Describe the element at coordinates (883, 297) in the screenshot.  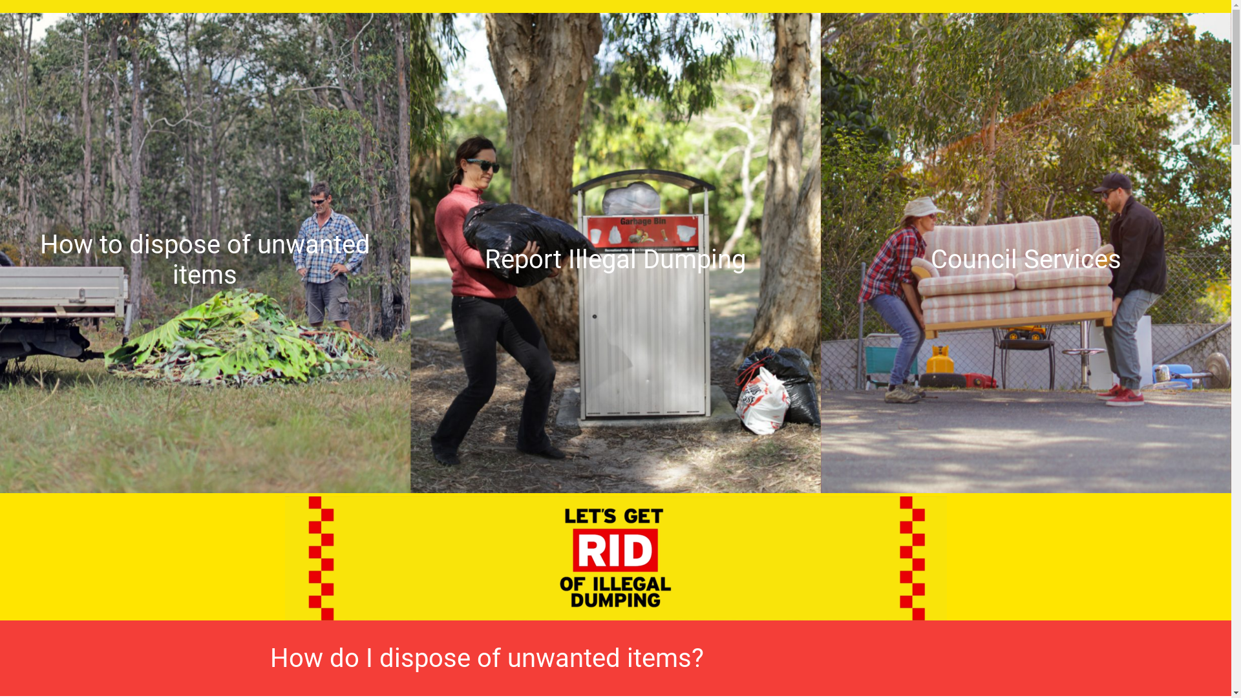
I see `Lismore City` at that location.